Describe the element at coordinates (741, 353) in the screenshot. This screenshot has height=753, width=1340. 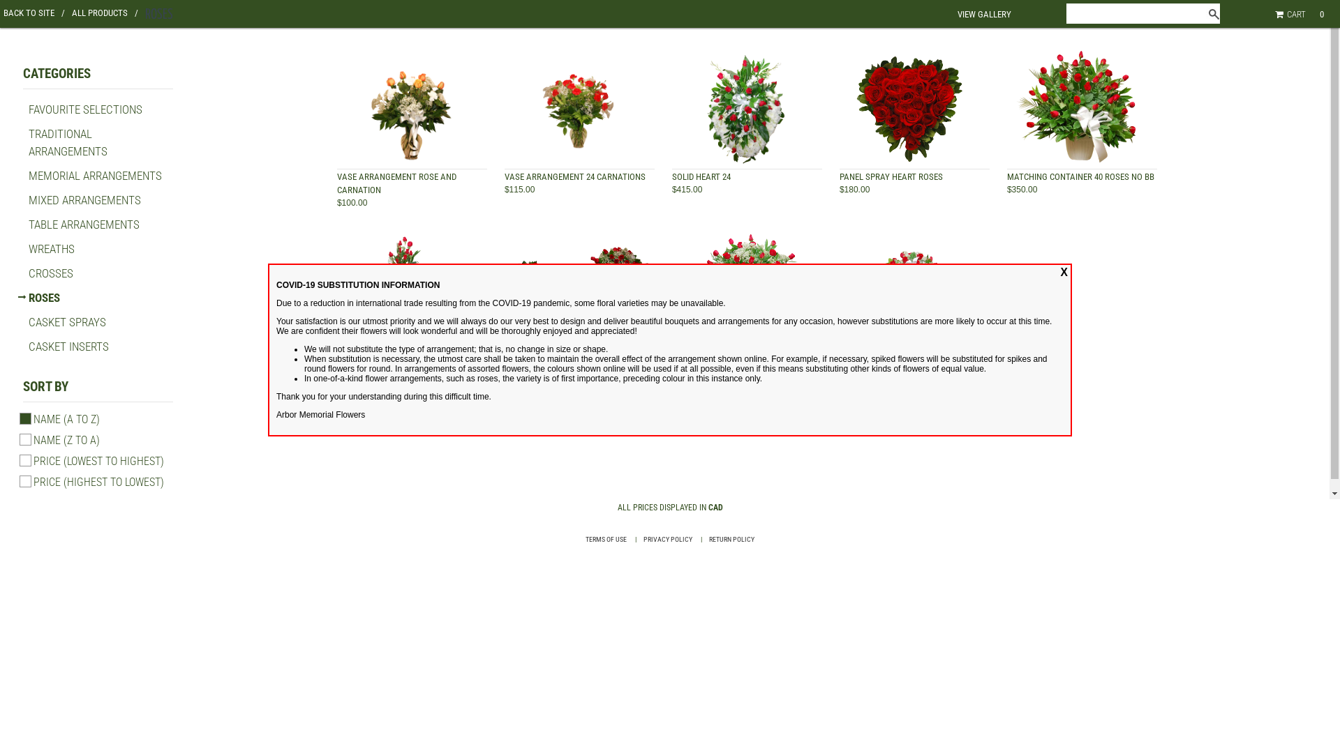
I see `RED ROSE TRIBUTE 30 RED ROSES B.B.` at that location.